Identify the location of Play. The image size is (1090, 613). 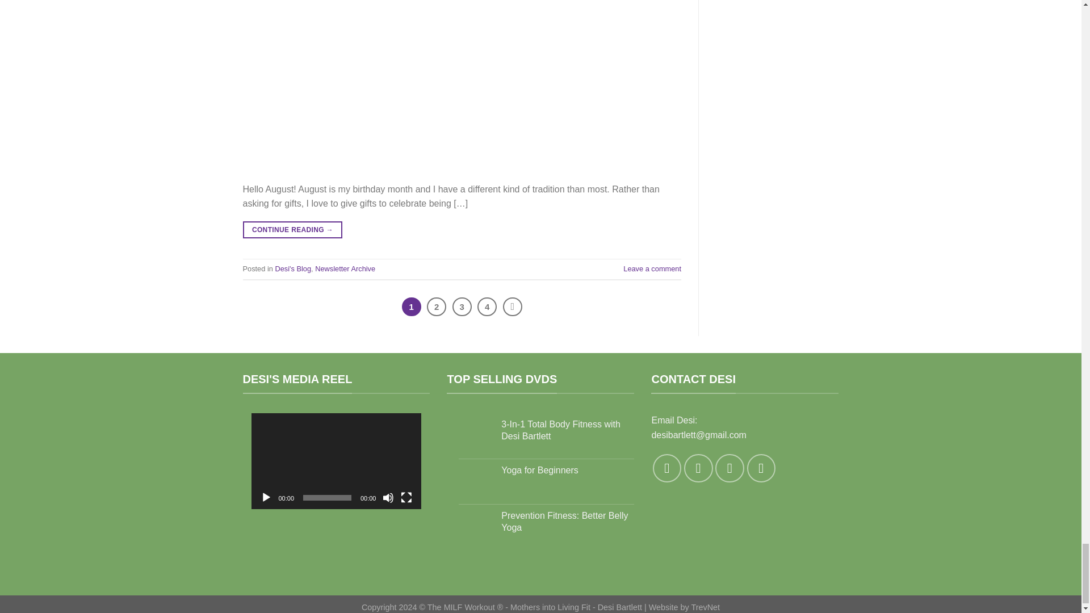
(266, 497).